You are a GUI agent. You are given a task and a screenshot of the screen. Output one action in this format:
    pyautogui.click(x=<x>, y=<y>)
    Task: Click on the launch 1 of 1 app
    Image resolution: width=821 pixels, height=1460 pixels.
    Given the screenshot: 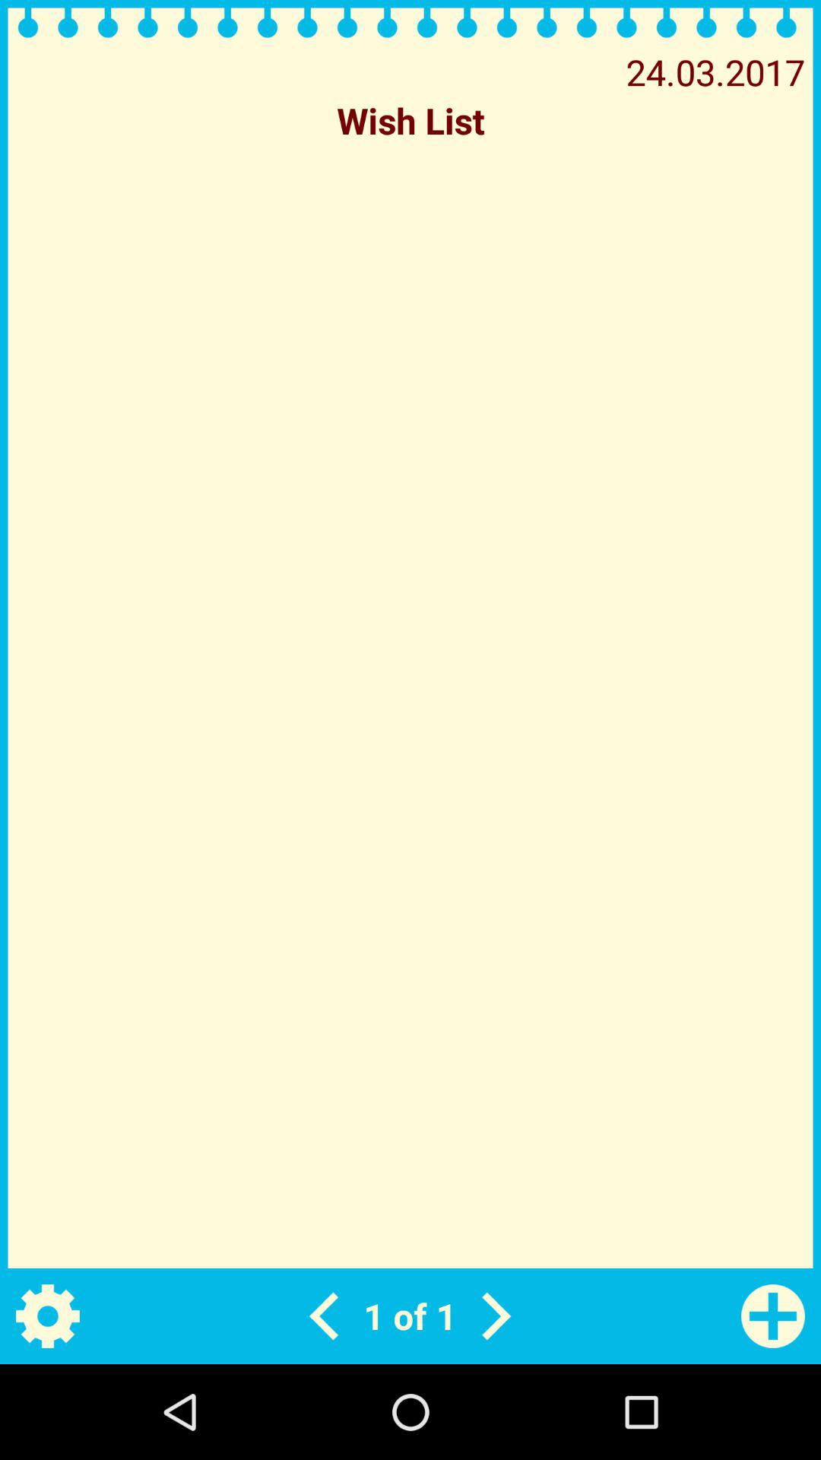 What is the action you would take?
    pyautogui.click(x=410, y=1316)
    